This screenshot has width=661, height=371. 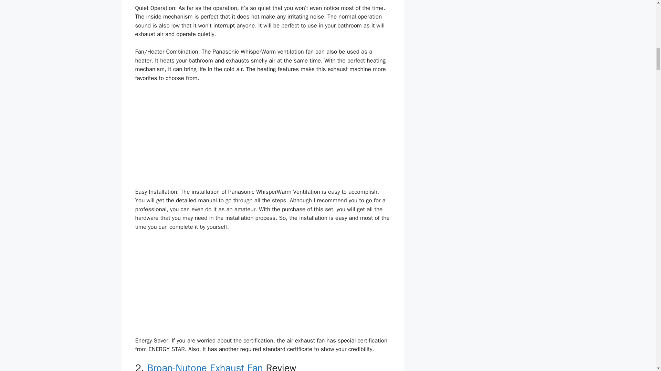 What do you see at coordinates (204, 366) in the screenshot?
I see `Broan-Nutone Exhaust Fan` at bounding box center [204, 366].